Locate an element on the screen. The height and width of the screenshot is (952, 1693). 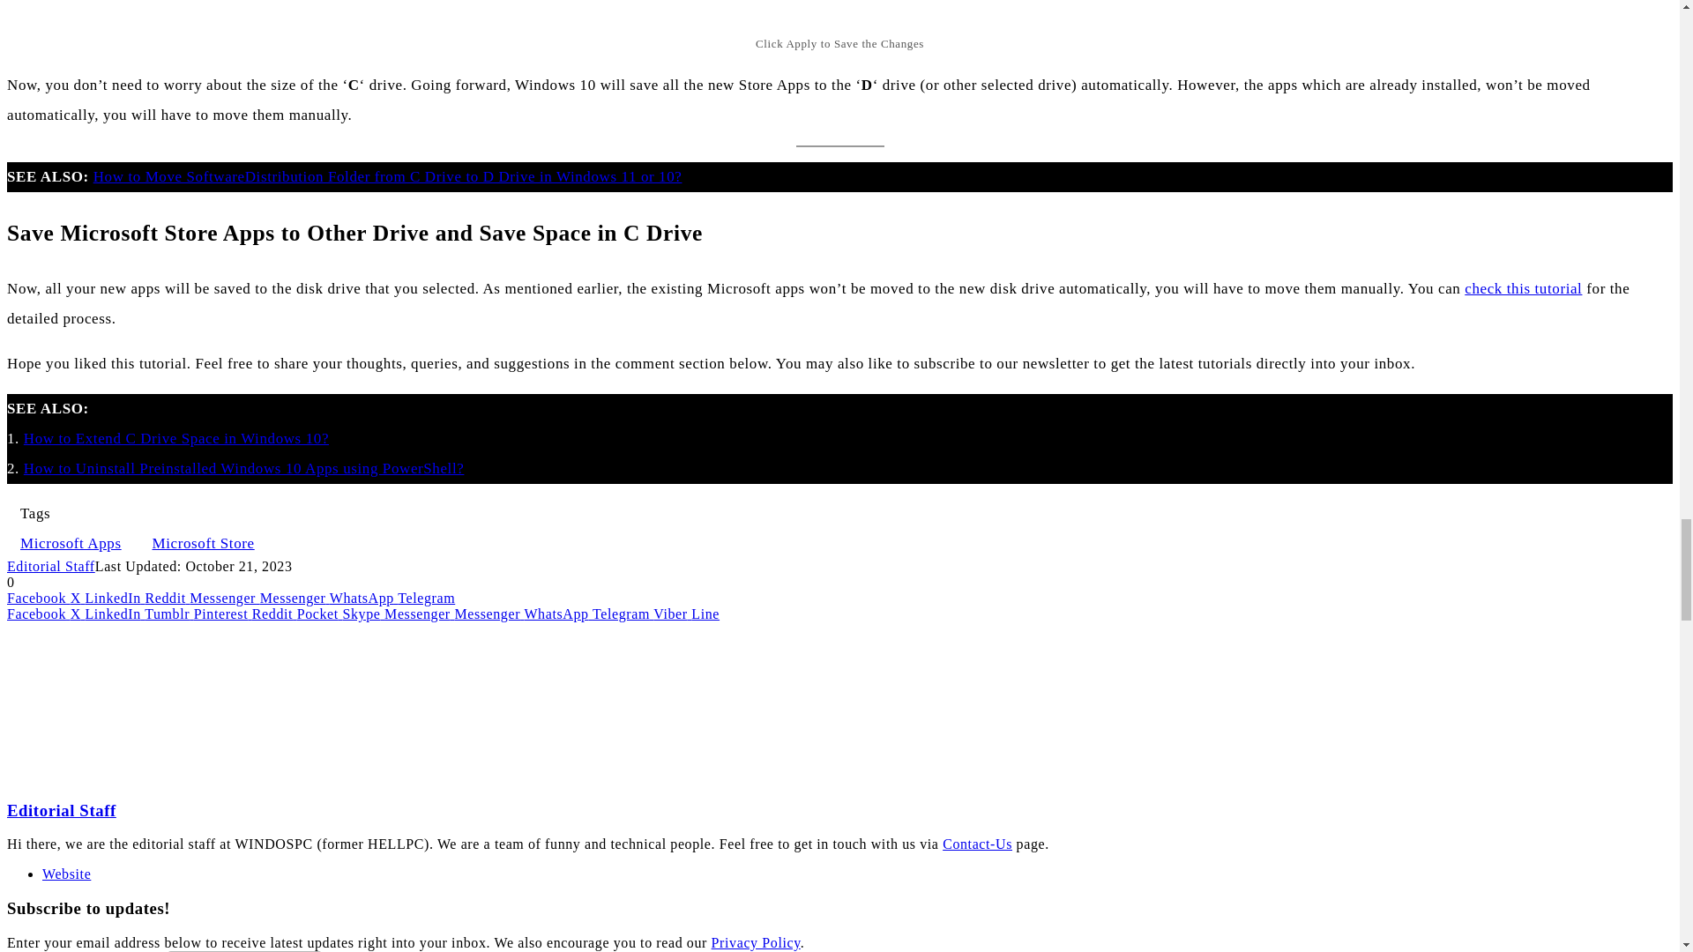
Messenger is located at coordinates (295, 598).